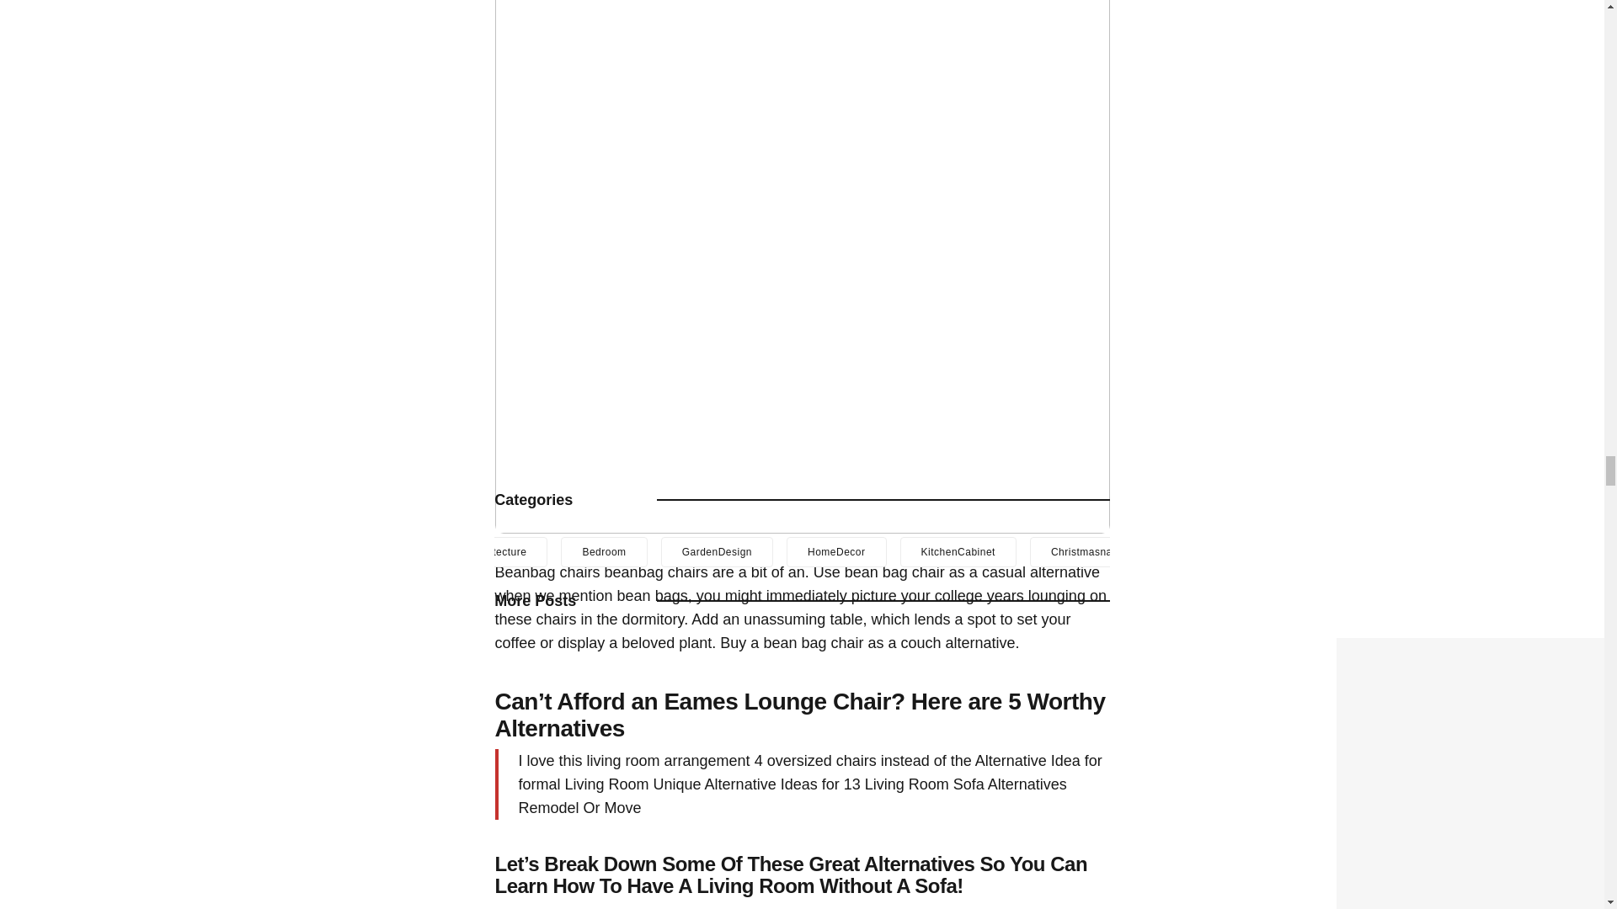 Image resolution: width=1617 pixels, height=909 pixels. Describe the element at coordinates (604, 552) in the screenshot. I see `Bedroom` at that location.